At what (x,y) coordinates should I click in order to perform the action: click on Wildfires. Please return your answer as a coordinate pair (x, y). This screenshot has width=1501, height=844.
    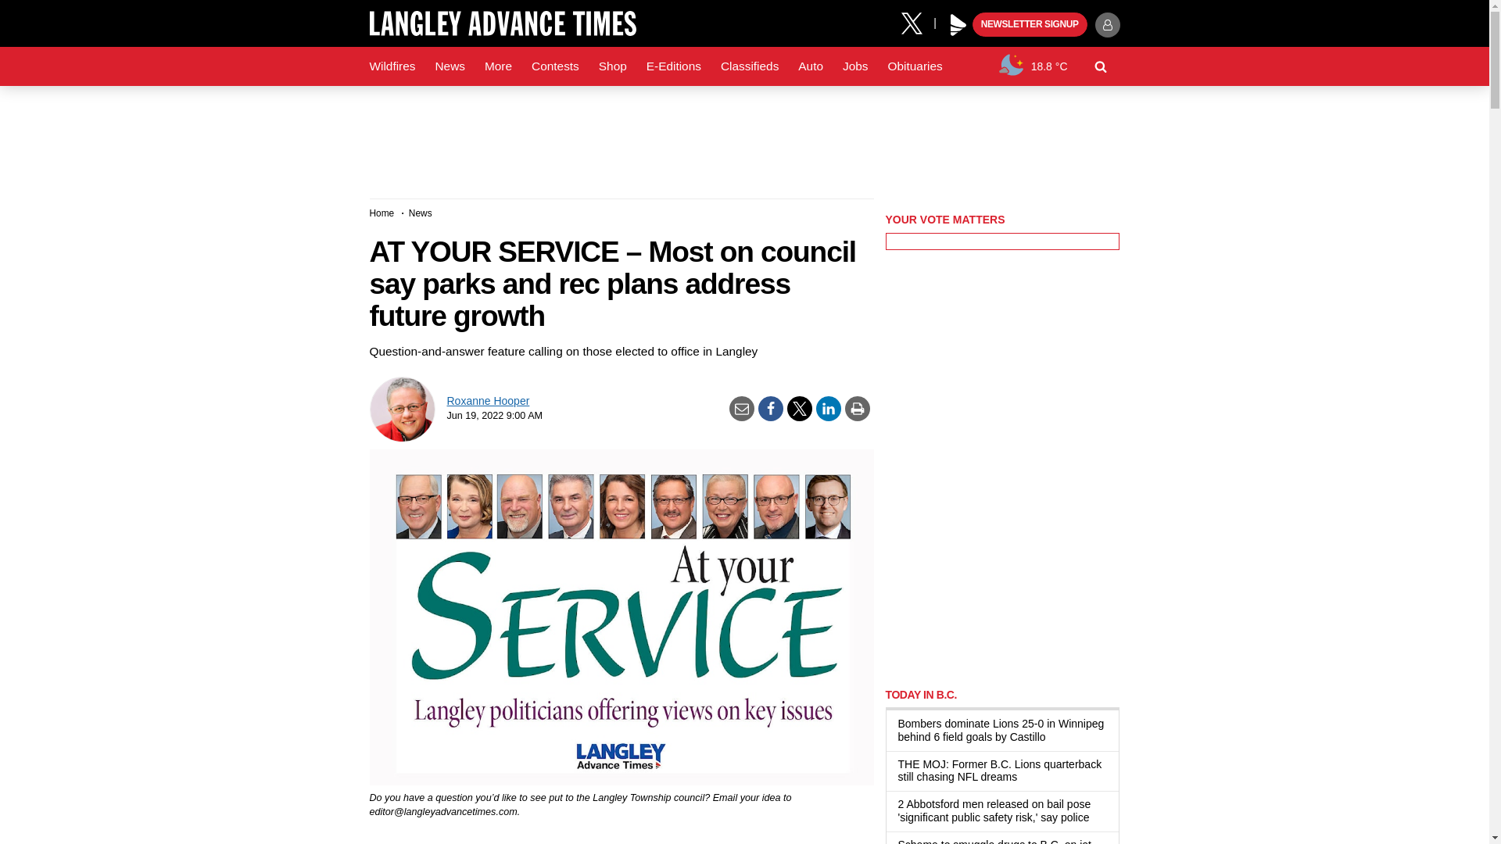
    Looking at the image, I should click on (392, 66).